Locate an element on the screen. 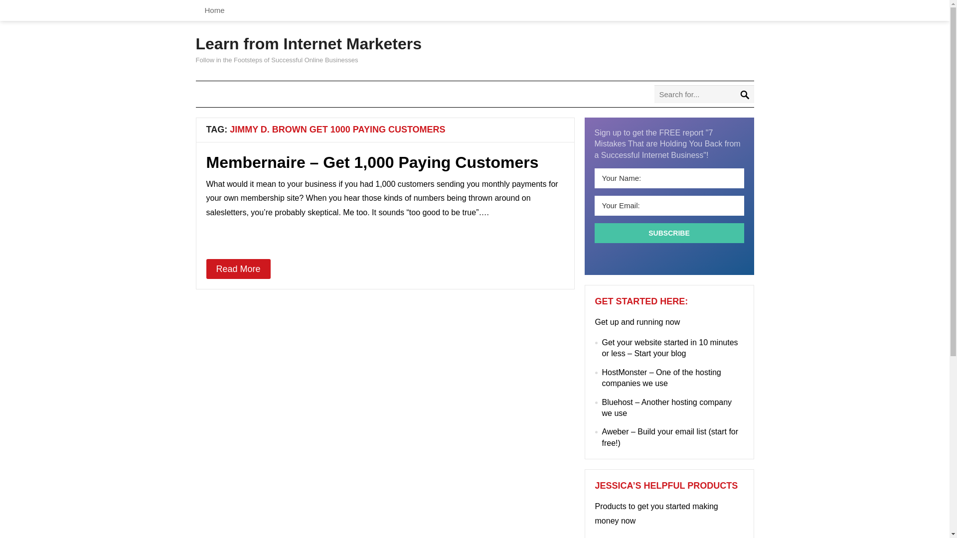  Subscribe is located at coordinates (669, 233).